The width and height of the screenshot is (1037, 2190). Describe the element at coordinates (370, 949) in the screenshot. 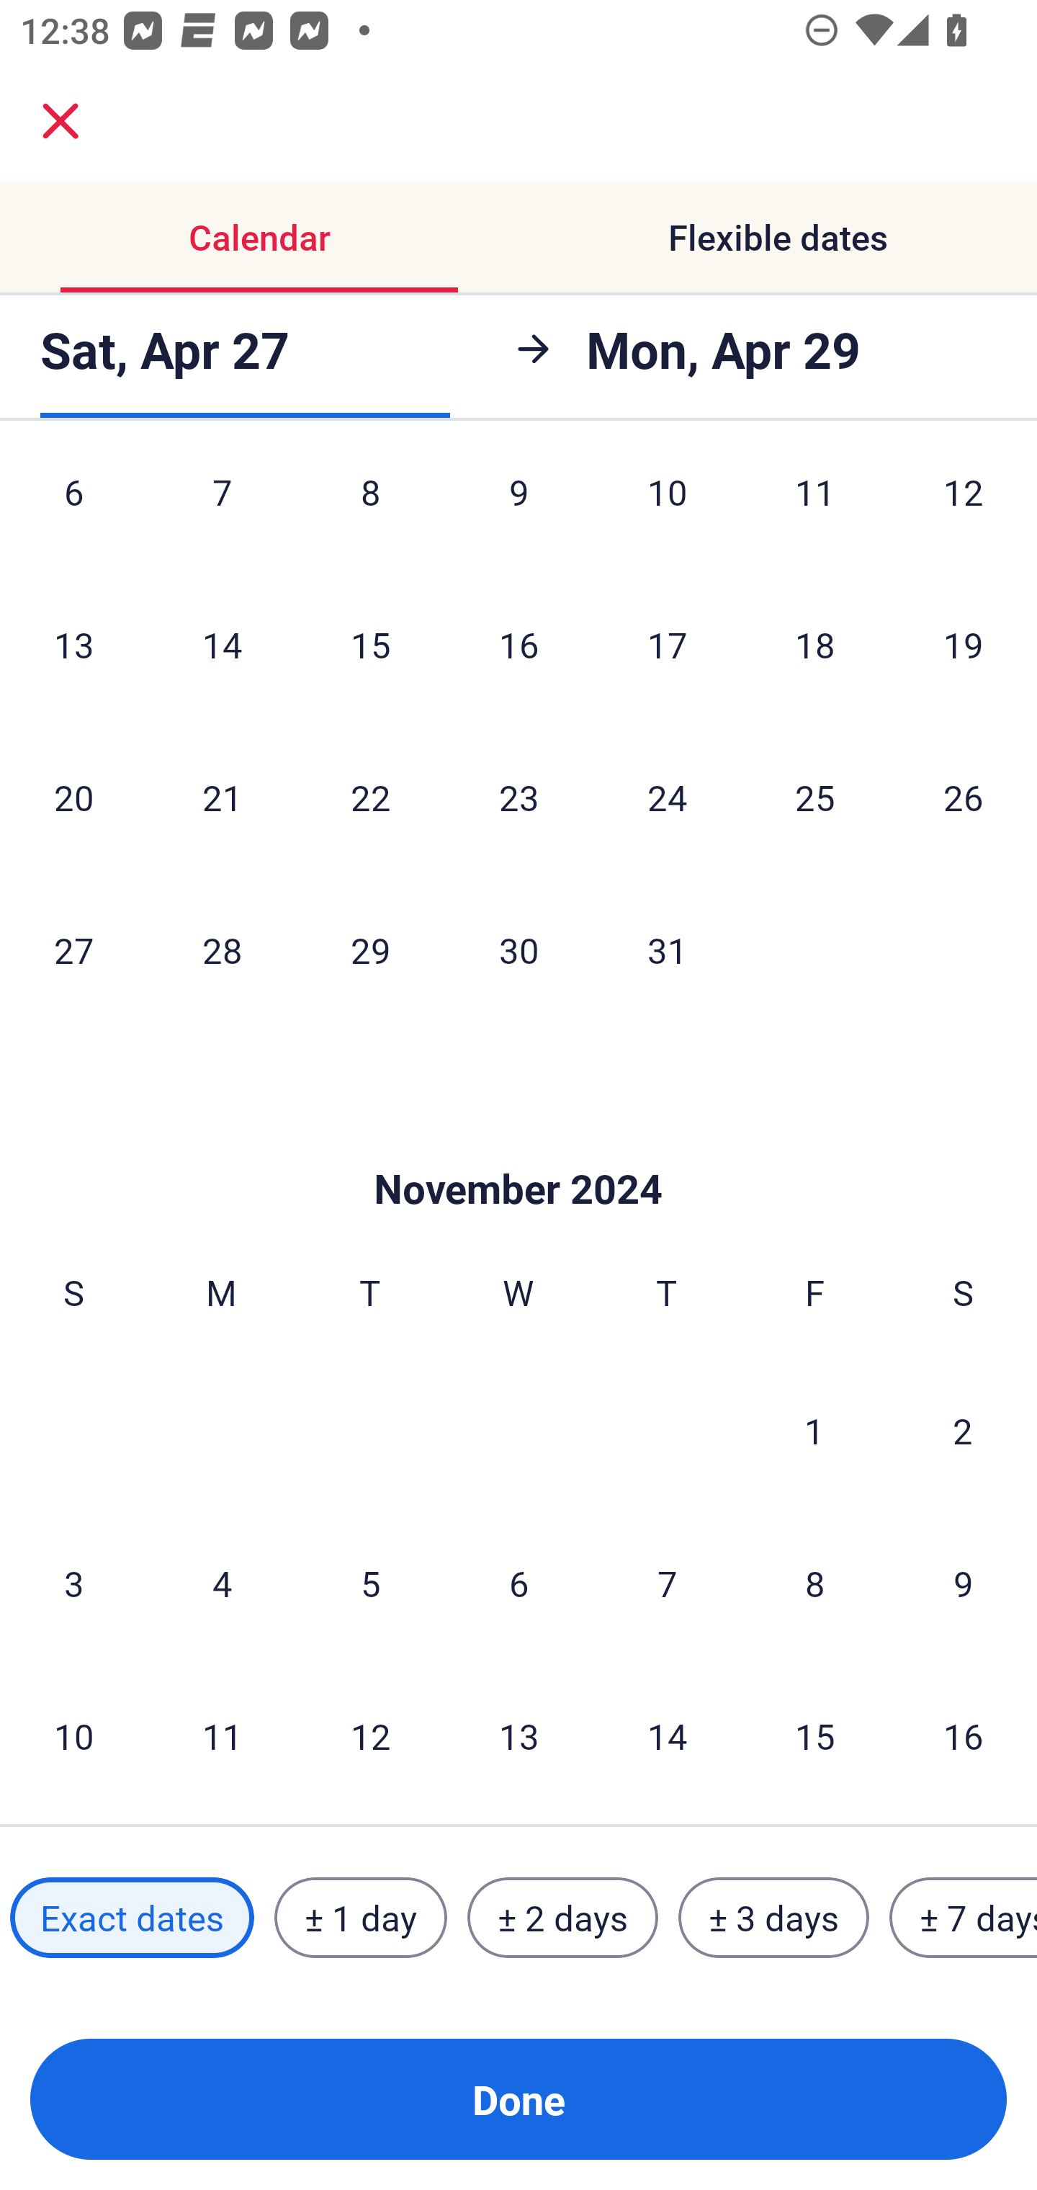

I see `29 Tuesday, October 29, 2024` at that location.